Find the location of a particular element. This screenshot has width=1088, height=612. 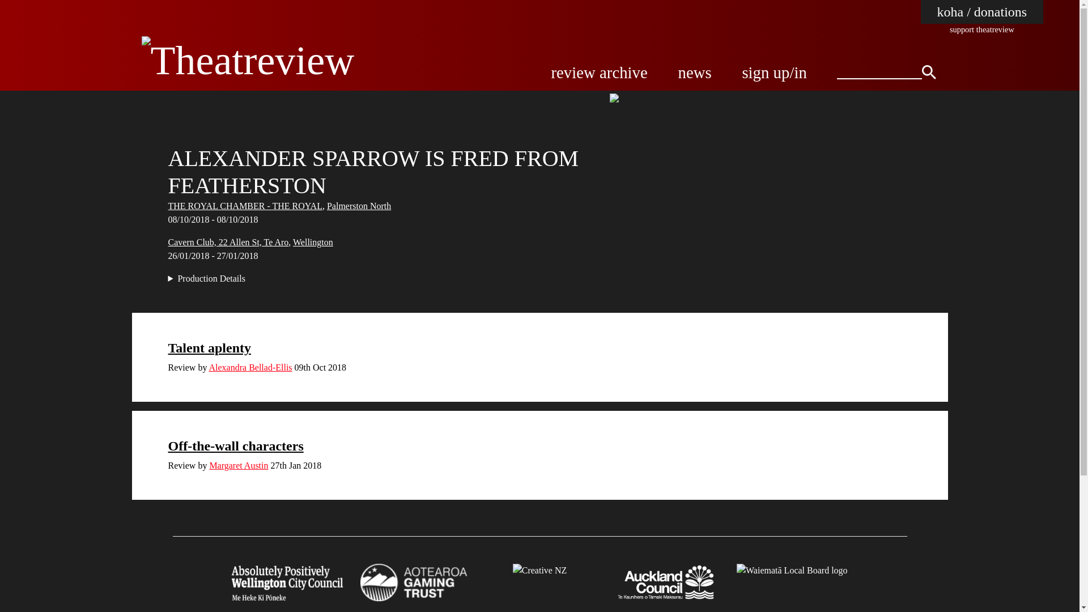

review archive is located at coordinates (598, 73).